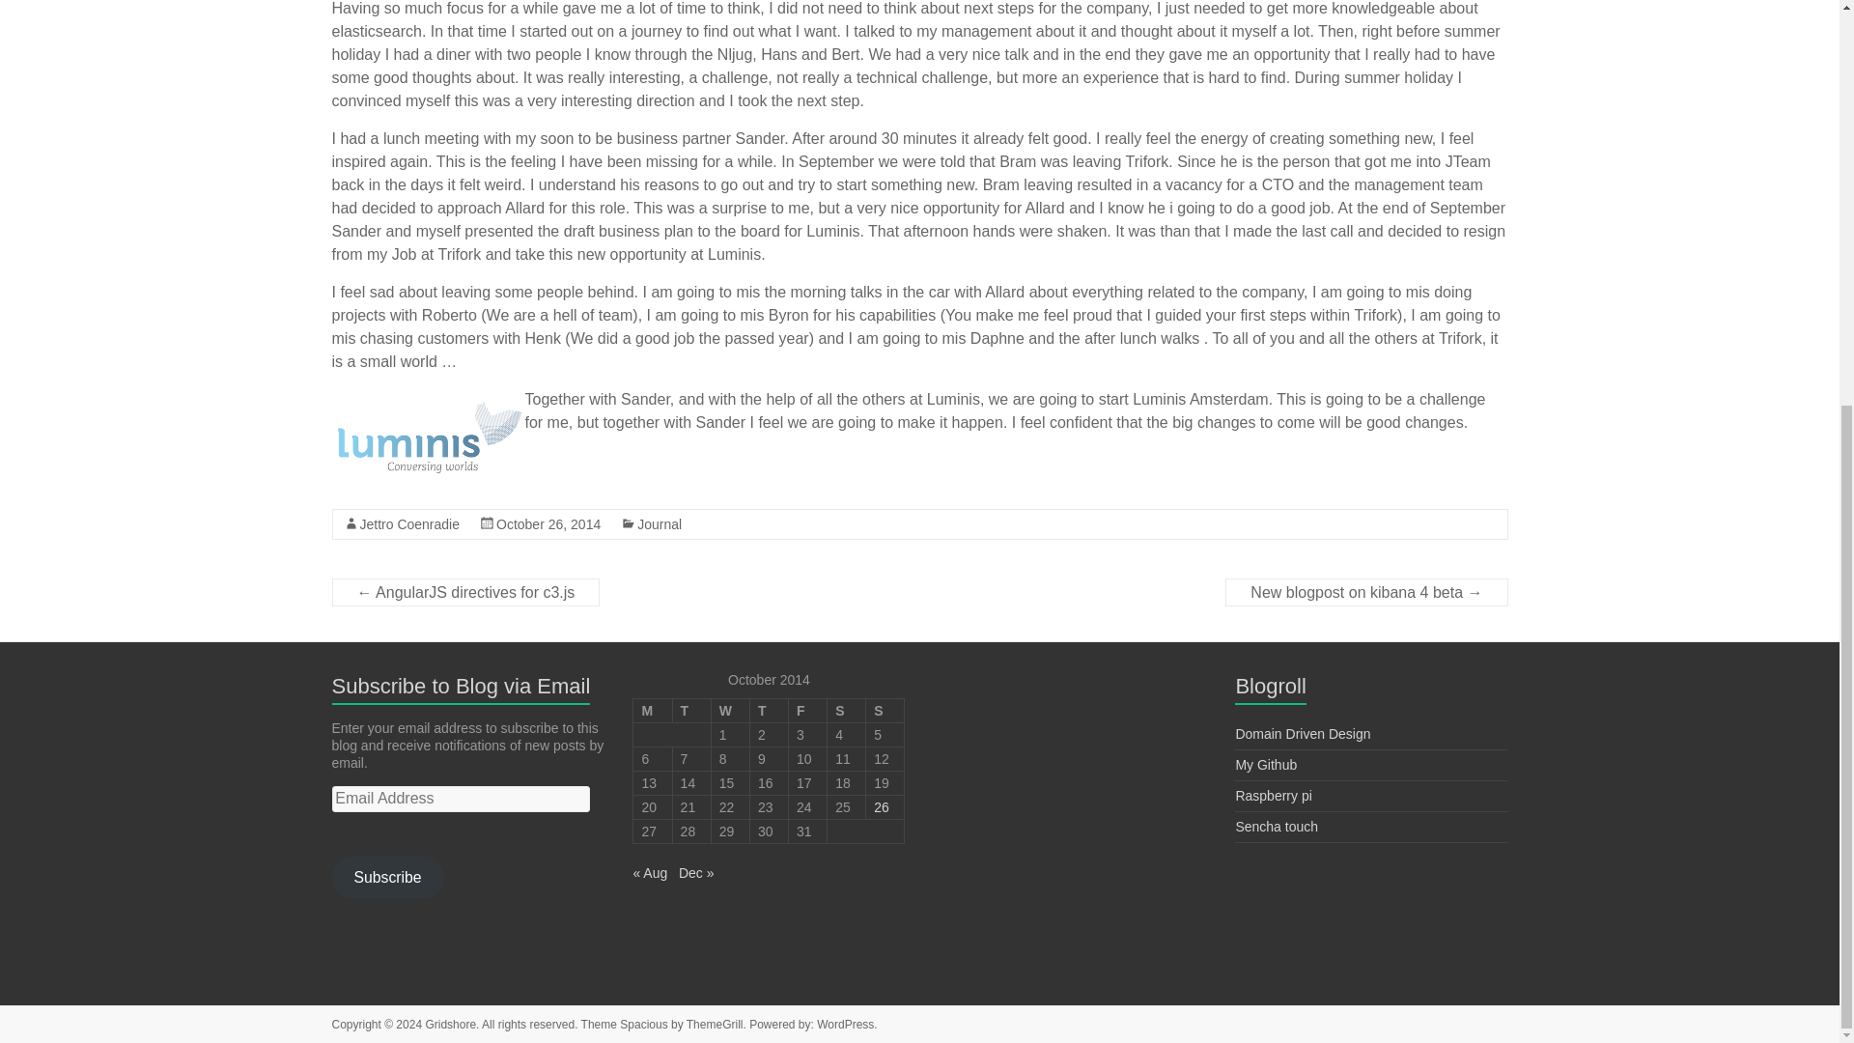 This screenshot has height=1043, width=1854. Describe the element at coordinates (885, 710) in the screenshot. I see `Sunday` at that location.